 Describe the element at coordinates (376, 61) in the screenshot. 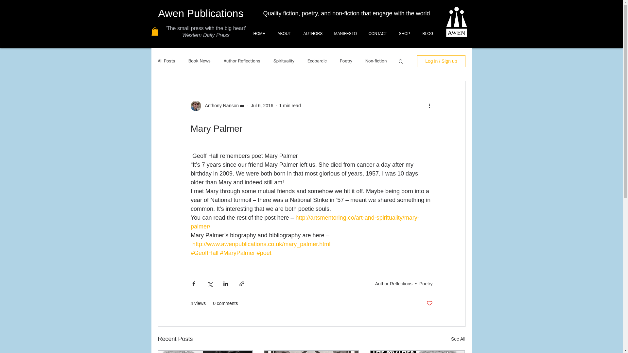

I see `Non-fiction` at that location.